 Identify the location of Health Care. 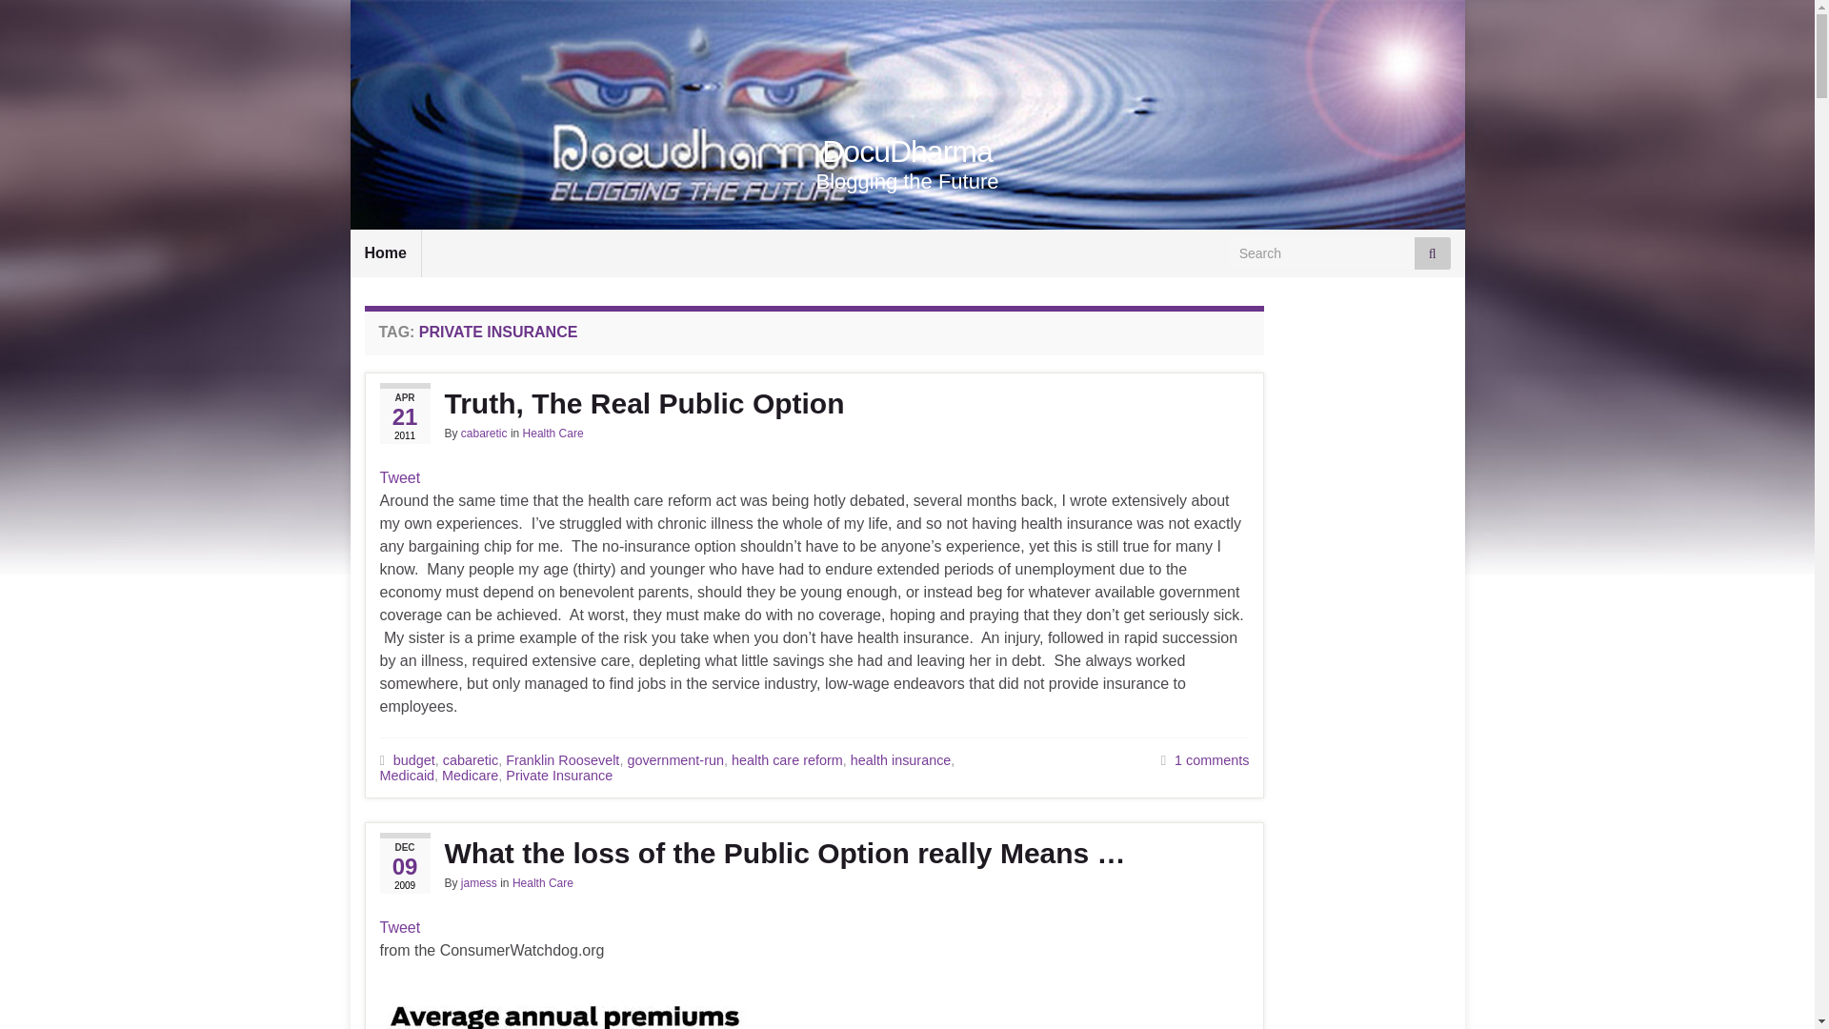
(543, 883).